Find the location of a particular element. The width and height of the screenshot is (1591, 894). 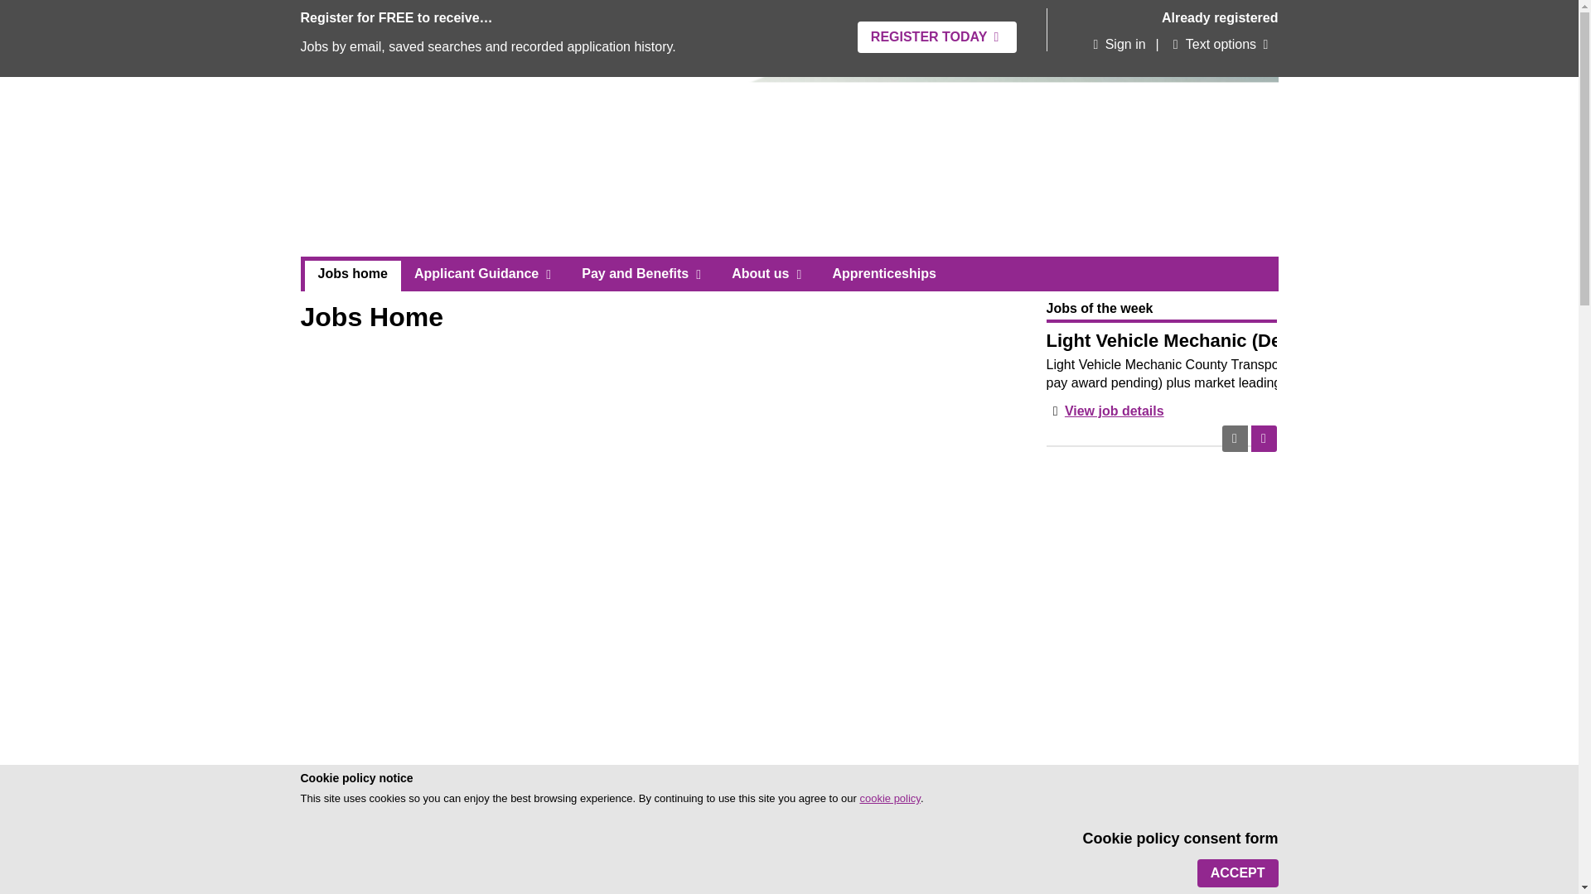

ACCEPT is located at coordinates (1238, 872).